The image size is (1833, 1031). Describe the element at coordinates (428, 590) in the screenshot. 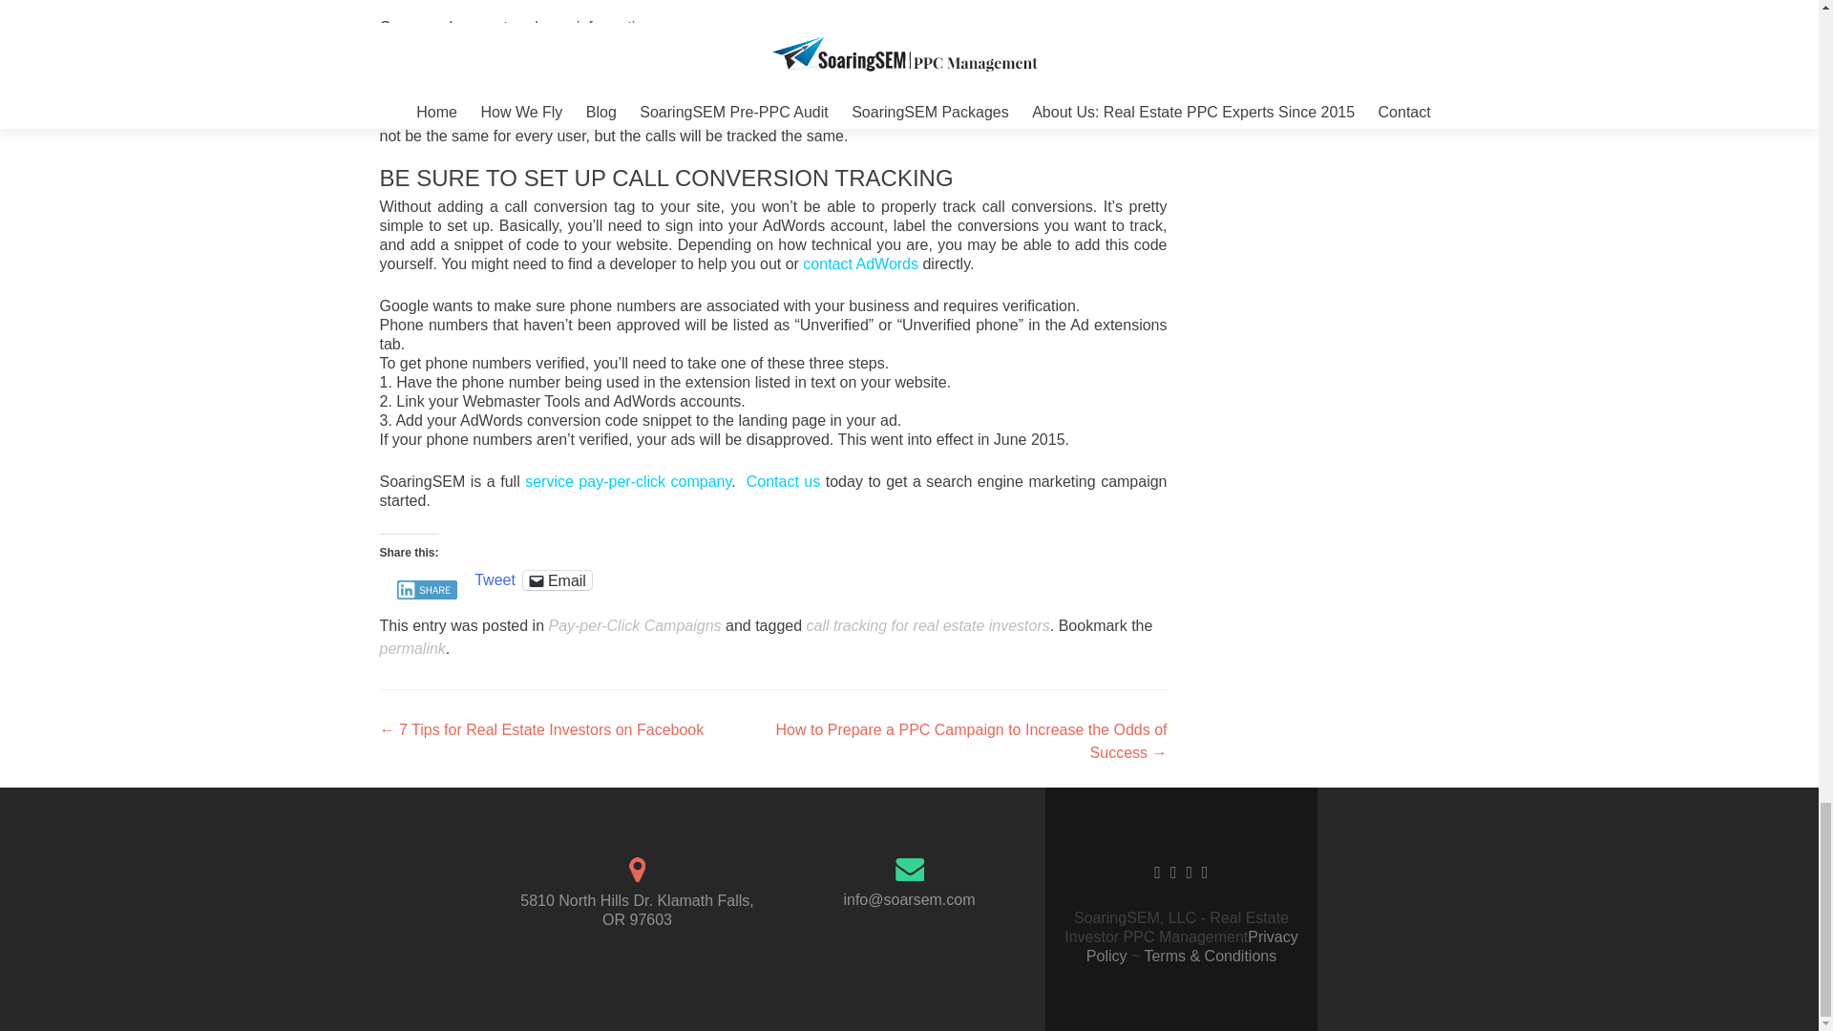

I see `SHARE` at that location.